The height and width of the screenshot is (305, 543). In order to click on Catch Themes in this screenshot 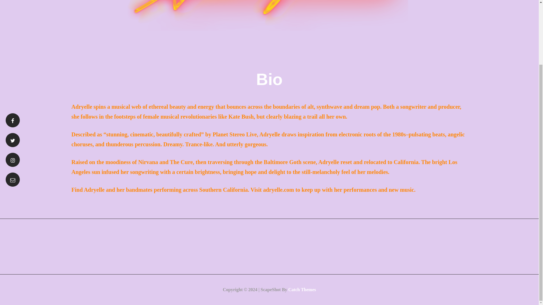, I will do `click(302, 289)`.